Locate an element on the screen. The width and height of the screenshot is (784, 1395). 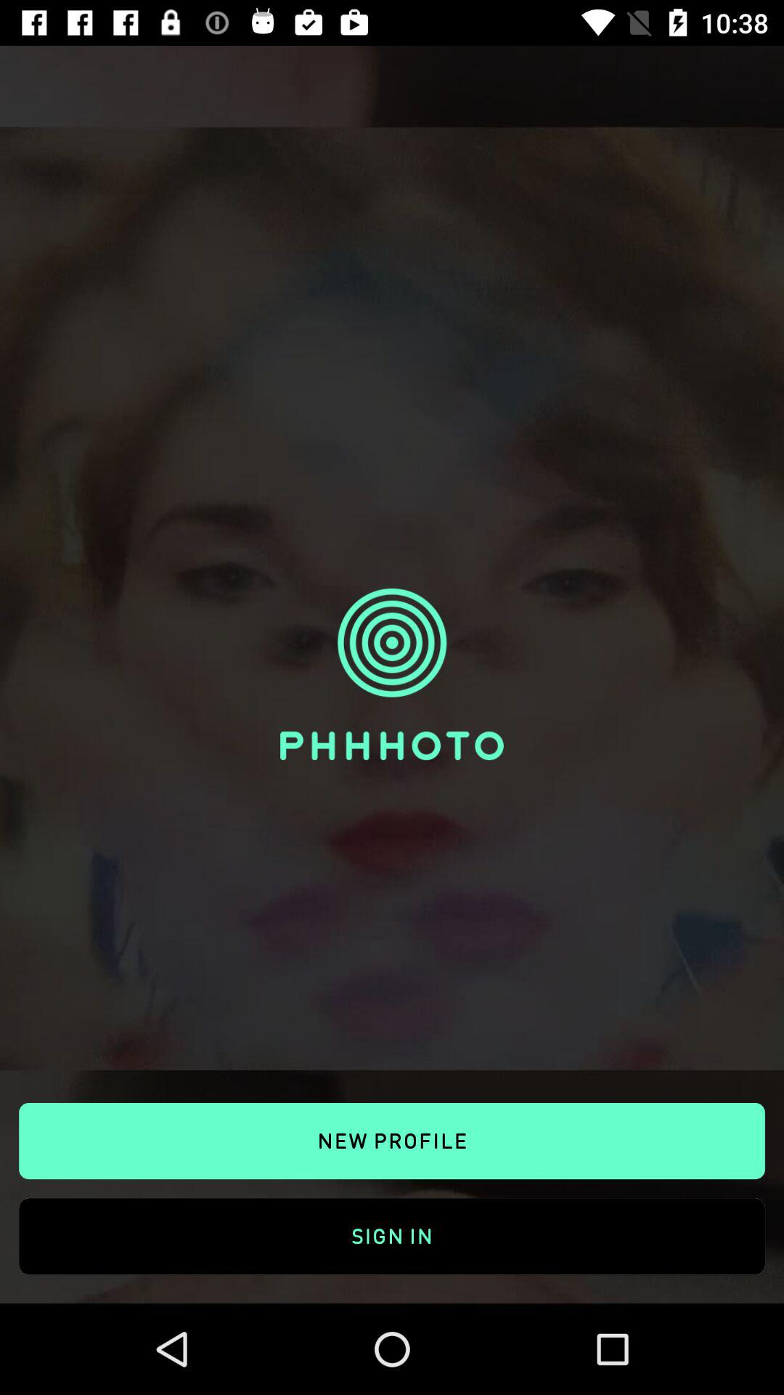
tap to sign in is located at coordinates (392, 1219).